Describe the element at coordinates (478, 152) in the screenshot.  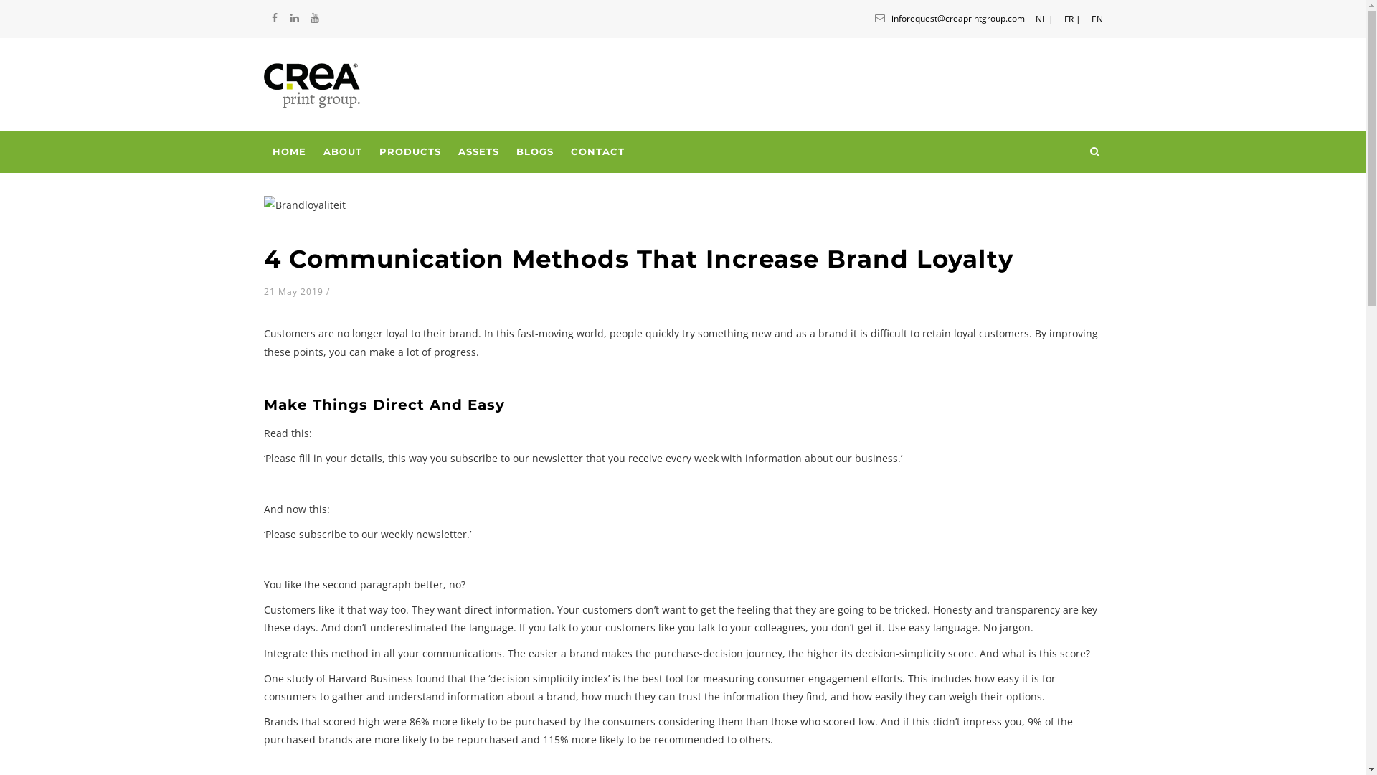
I see `ASSETS` at that location.